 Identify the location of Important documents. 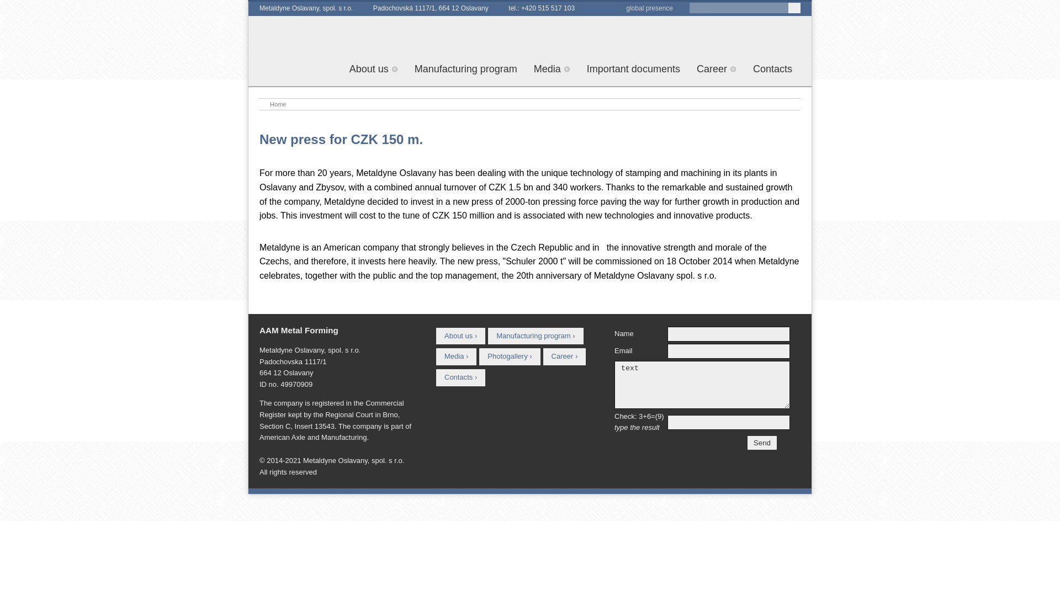
(633, 69).